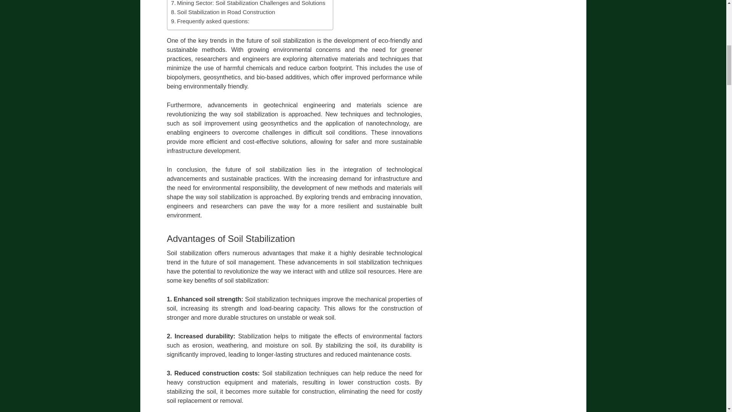 The width and height of the screenshot is (732, 412). Describe the element at coordinates (210, 21) in the screenshot. I see `Frequently asked questions:` at that location.